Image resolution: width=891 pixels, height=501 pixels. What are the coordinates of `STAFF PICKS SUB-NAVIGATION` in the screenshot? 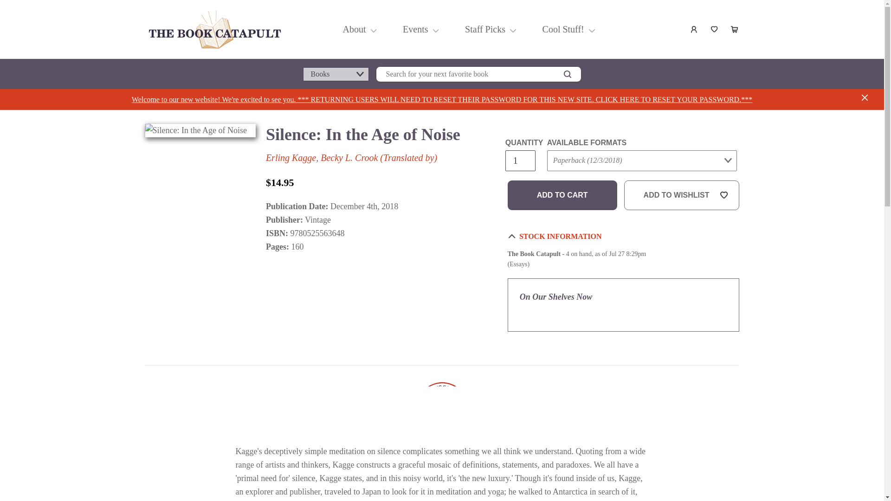 It's located at (512, 29).